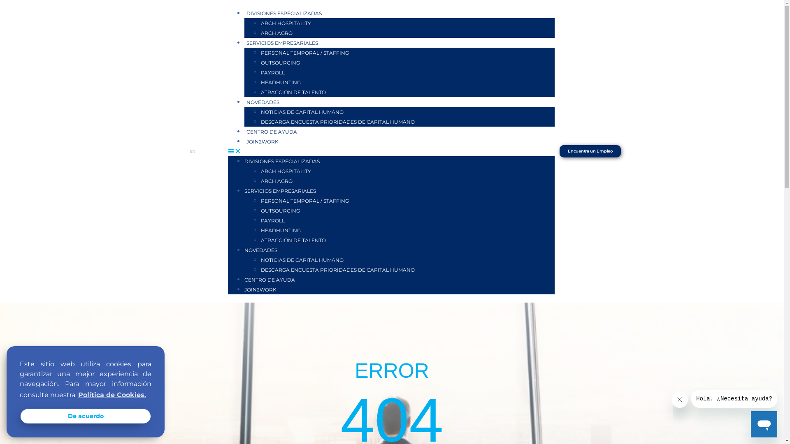  What do you see at coordinates (764, 424) in the screenshot?
I see `Button to launch messaging window` at bounding box center [764, 424].